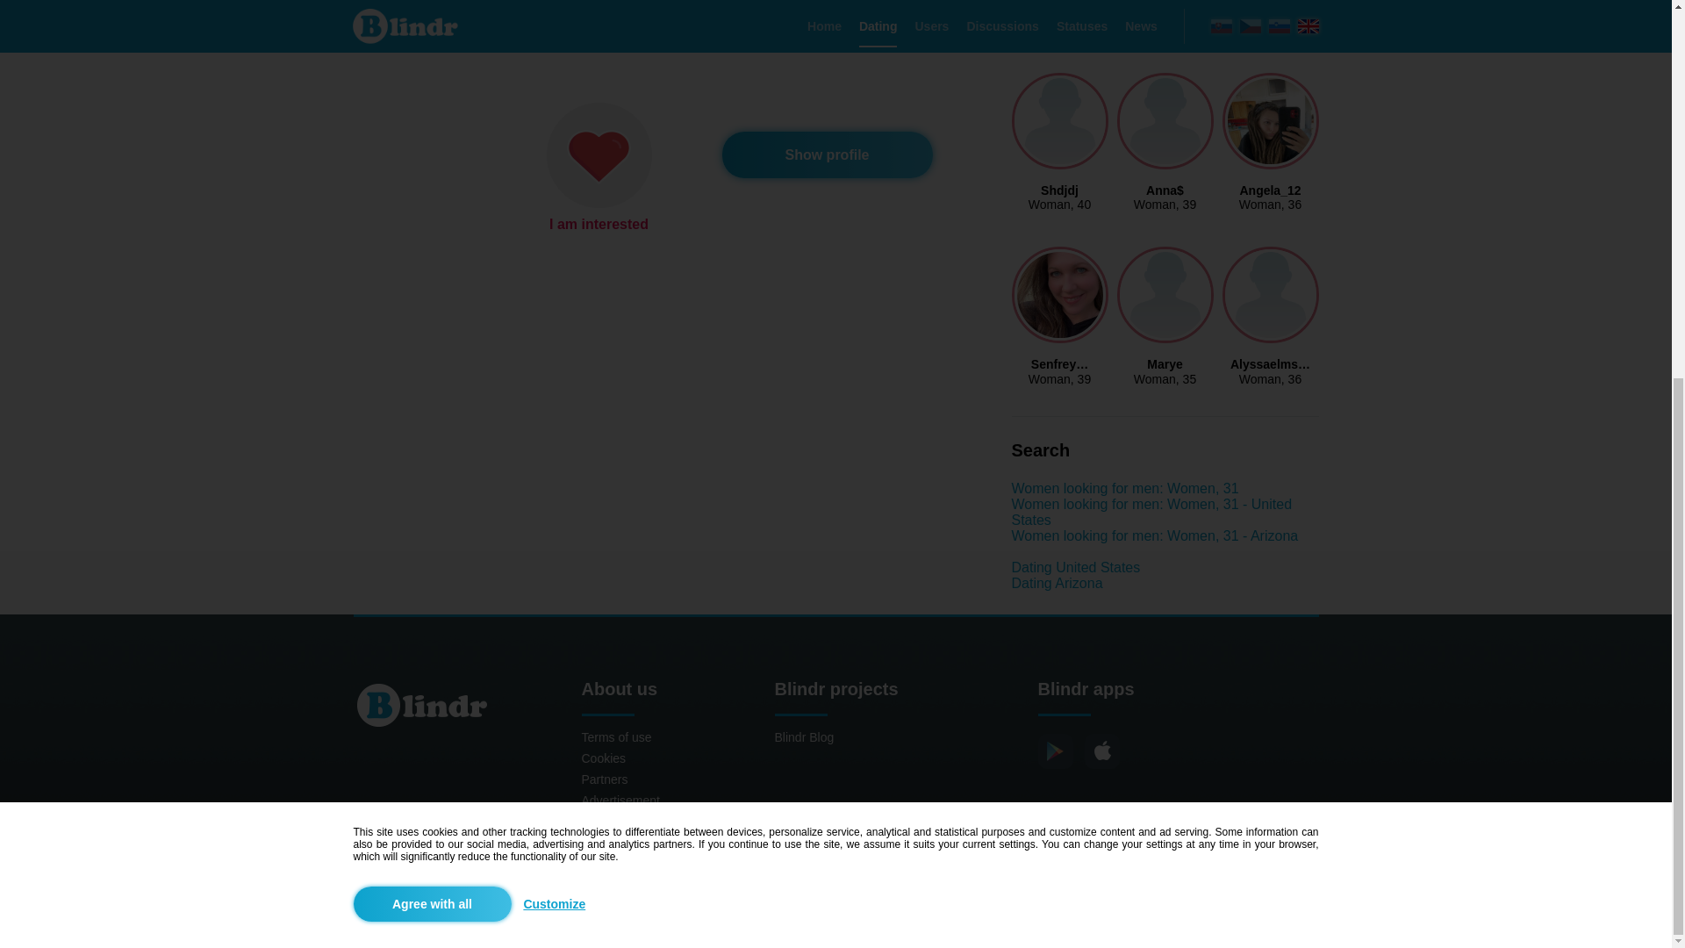  Describe the element at coordinates (602, 821) in the screenshot. I see `Shdjdj` at that location.